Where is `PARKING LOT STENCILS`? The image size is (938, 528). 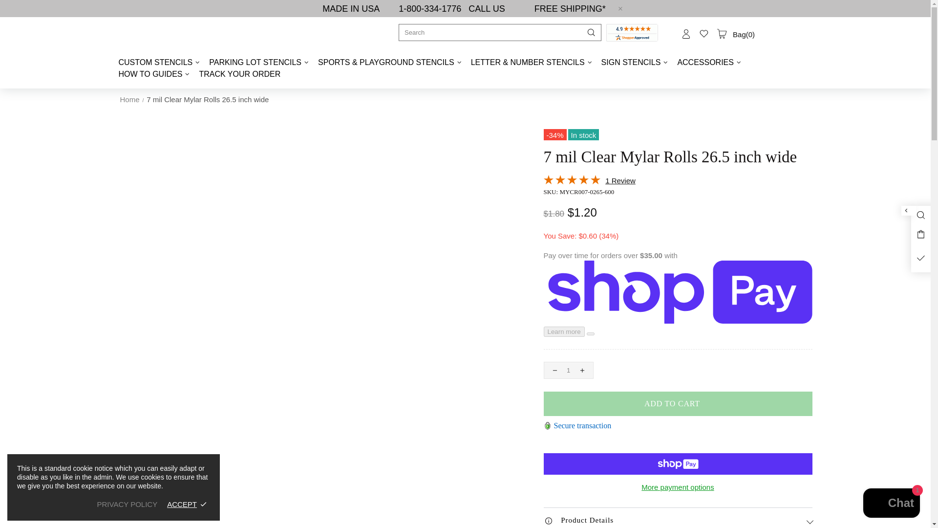 PARKING LOT STENCILS is located at coordinates (260, 63).